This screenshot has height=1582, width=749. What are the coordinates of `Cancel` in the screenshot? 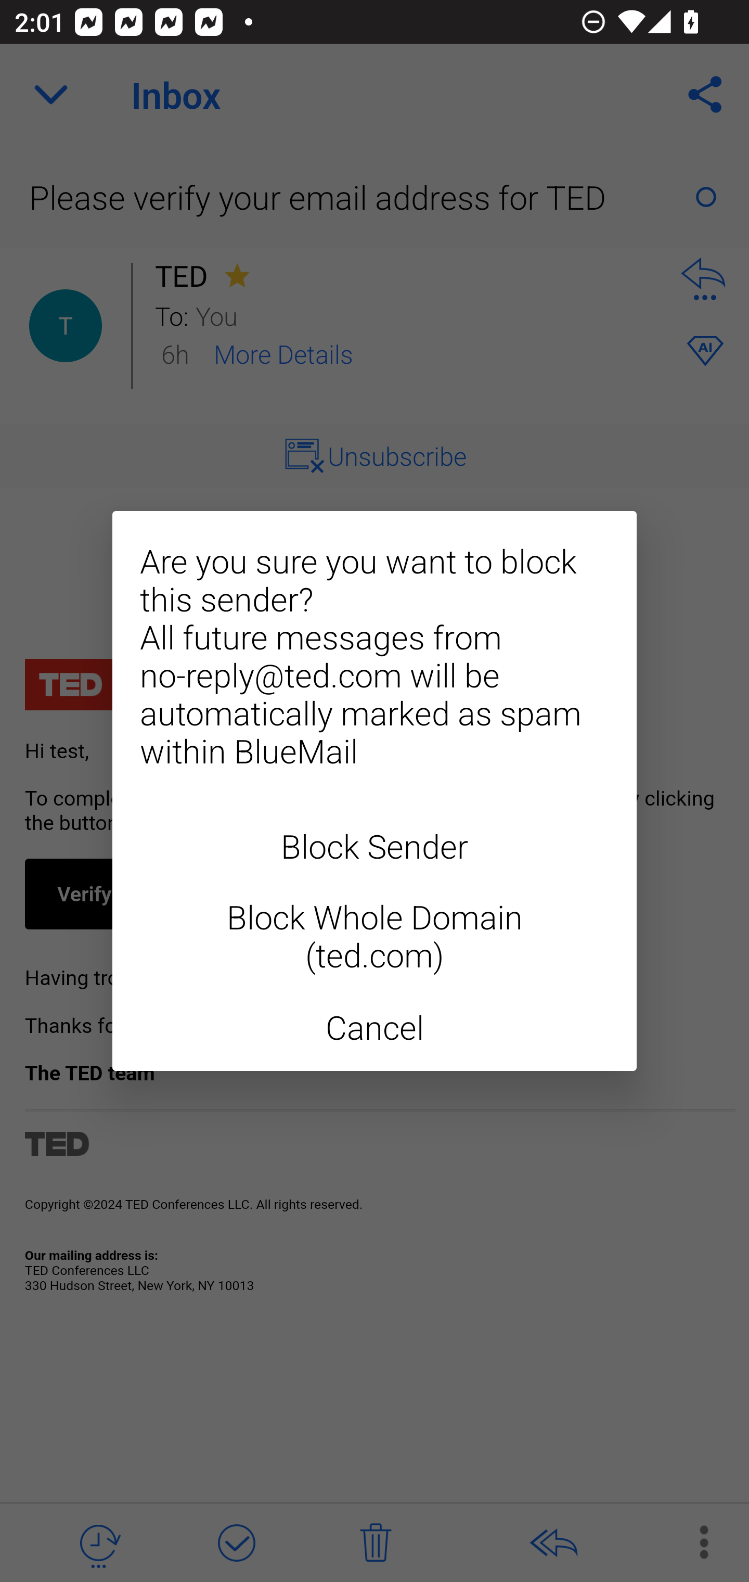 It's located at (374, 1027).